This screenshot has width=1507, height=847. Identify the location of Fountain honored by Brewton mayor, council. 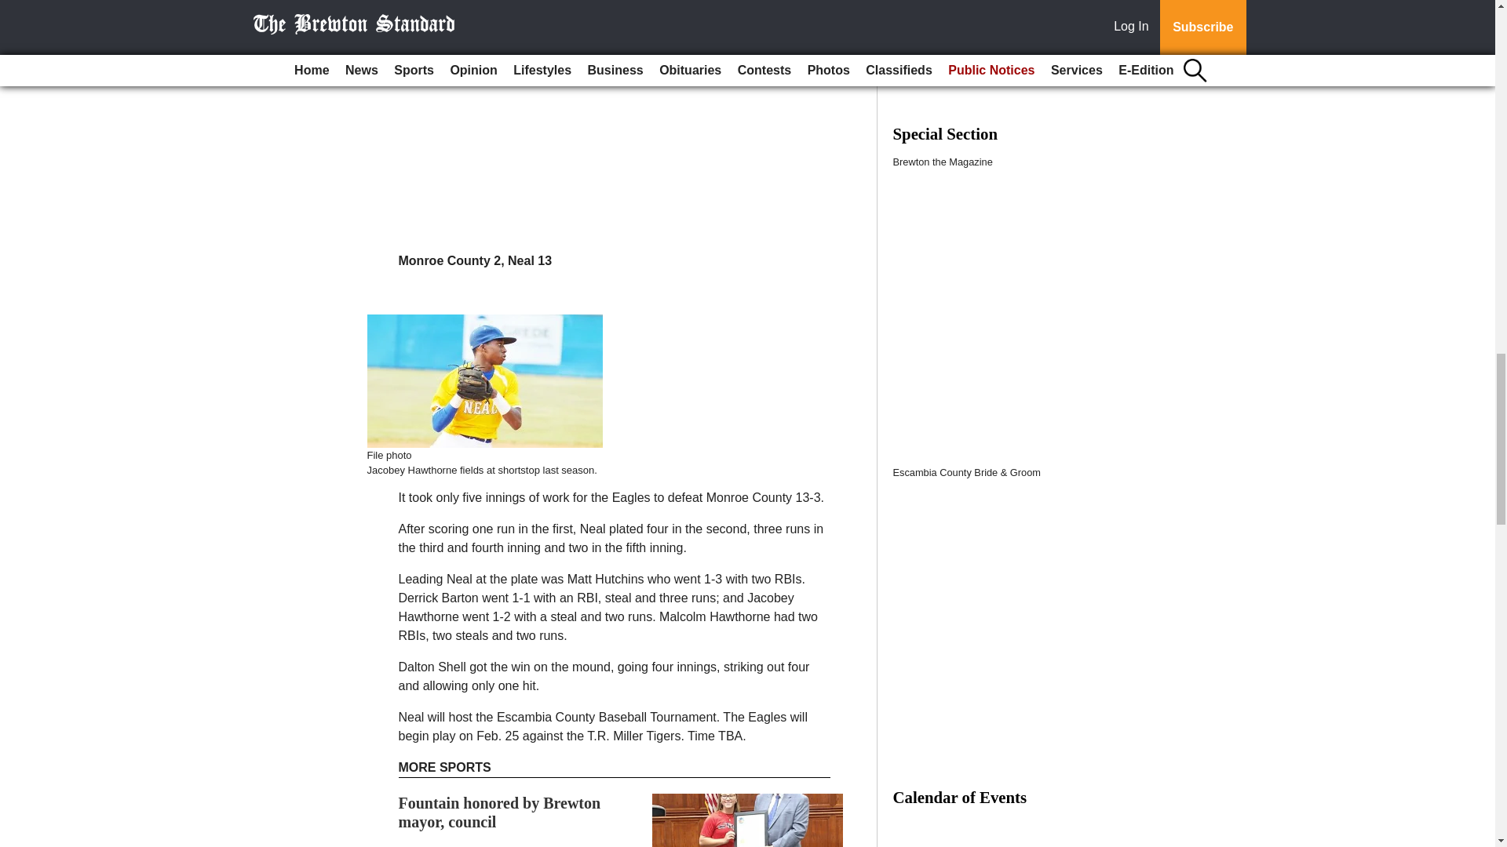
(500, 812).